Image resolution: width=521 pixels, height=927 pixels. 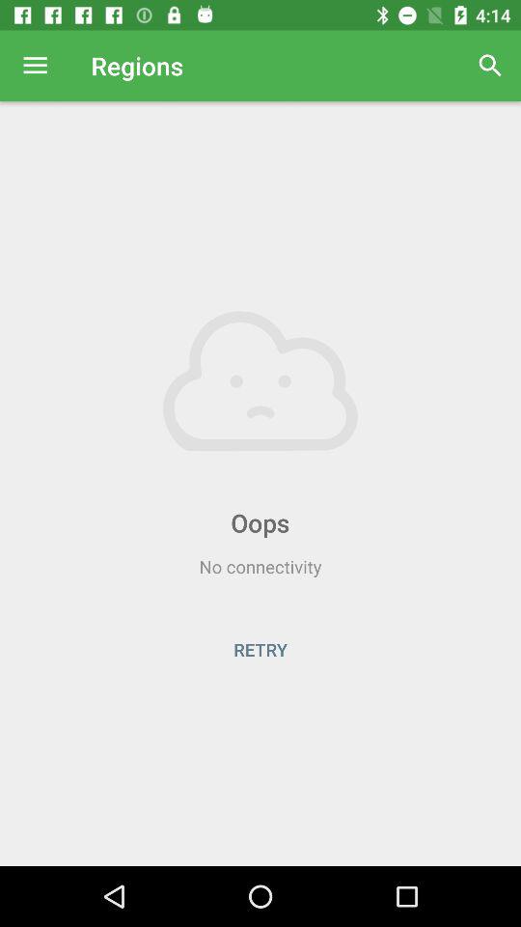 I want to click on jump until retry icon, so click(x=260, y=649).